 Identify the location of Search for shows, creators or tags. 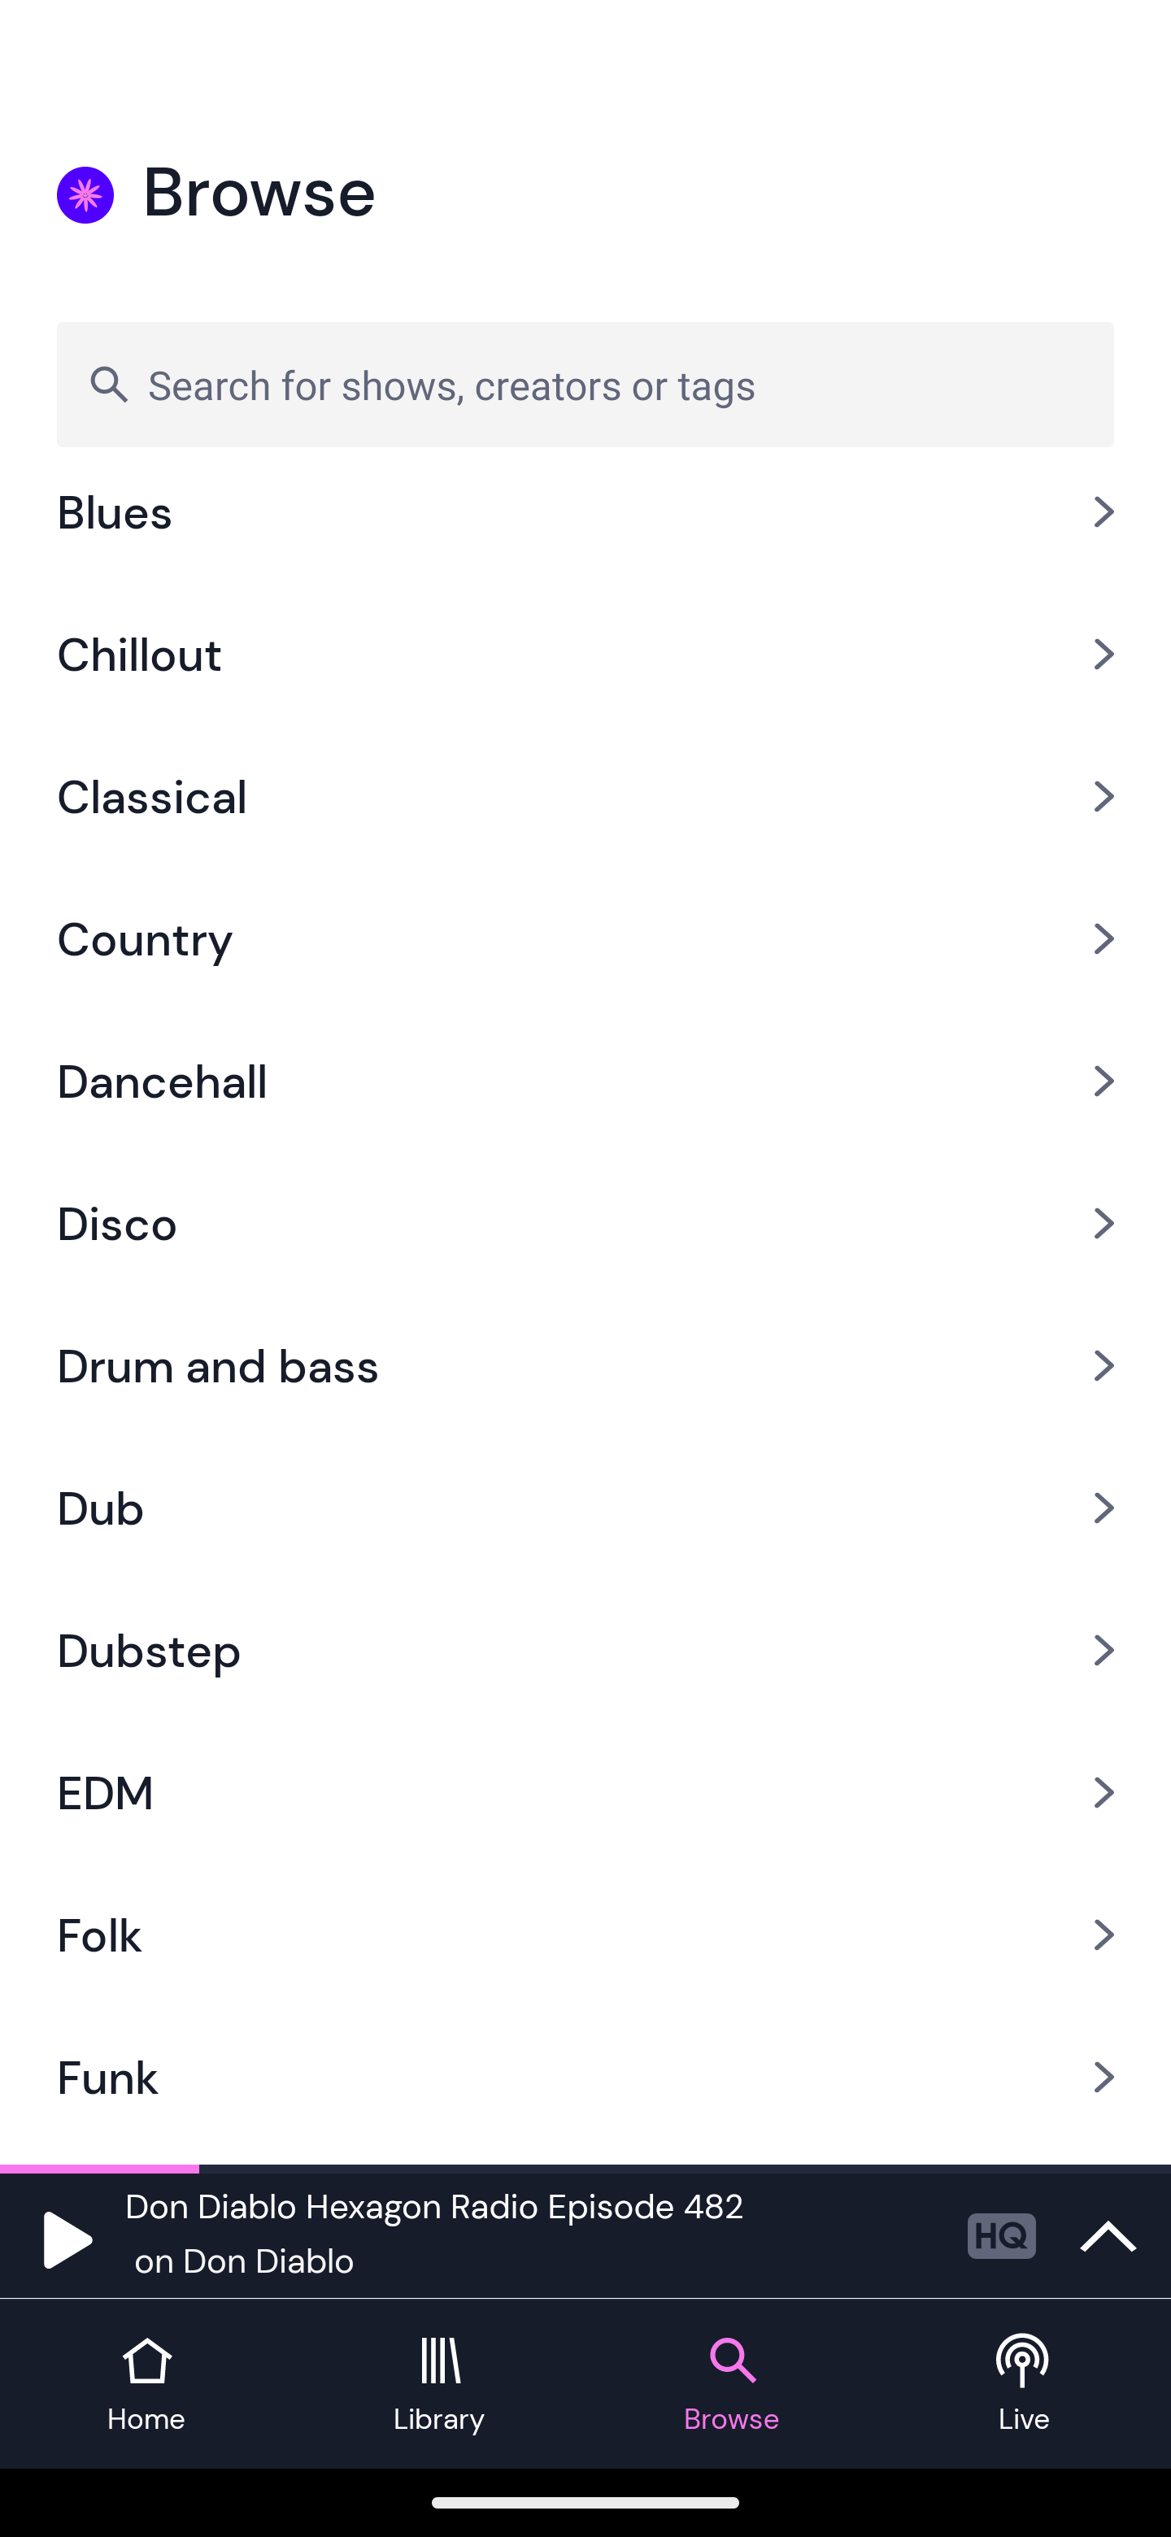
(585, 384).